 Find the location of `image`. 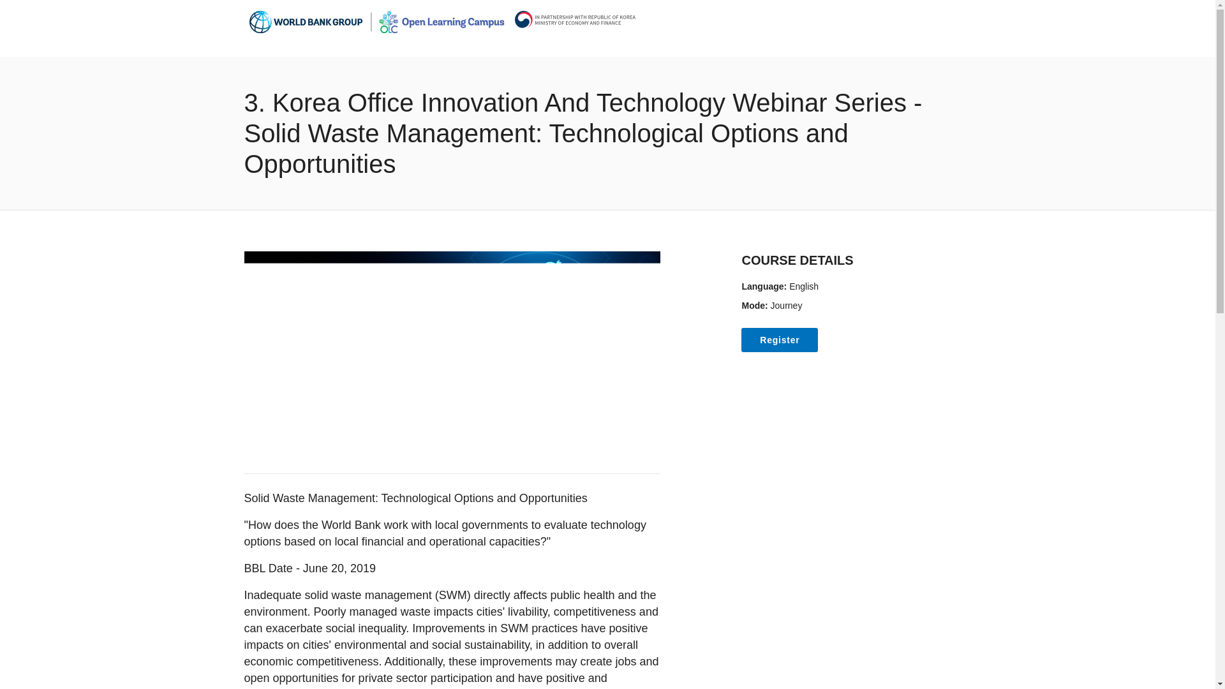

image is located at coordinates (452, 355).